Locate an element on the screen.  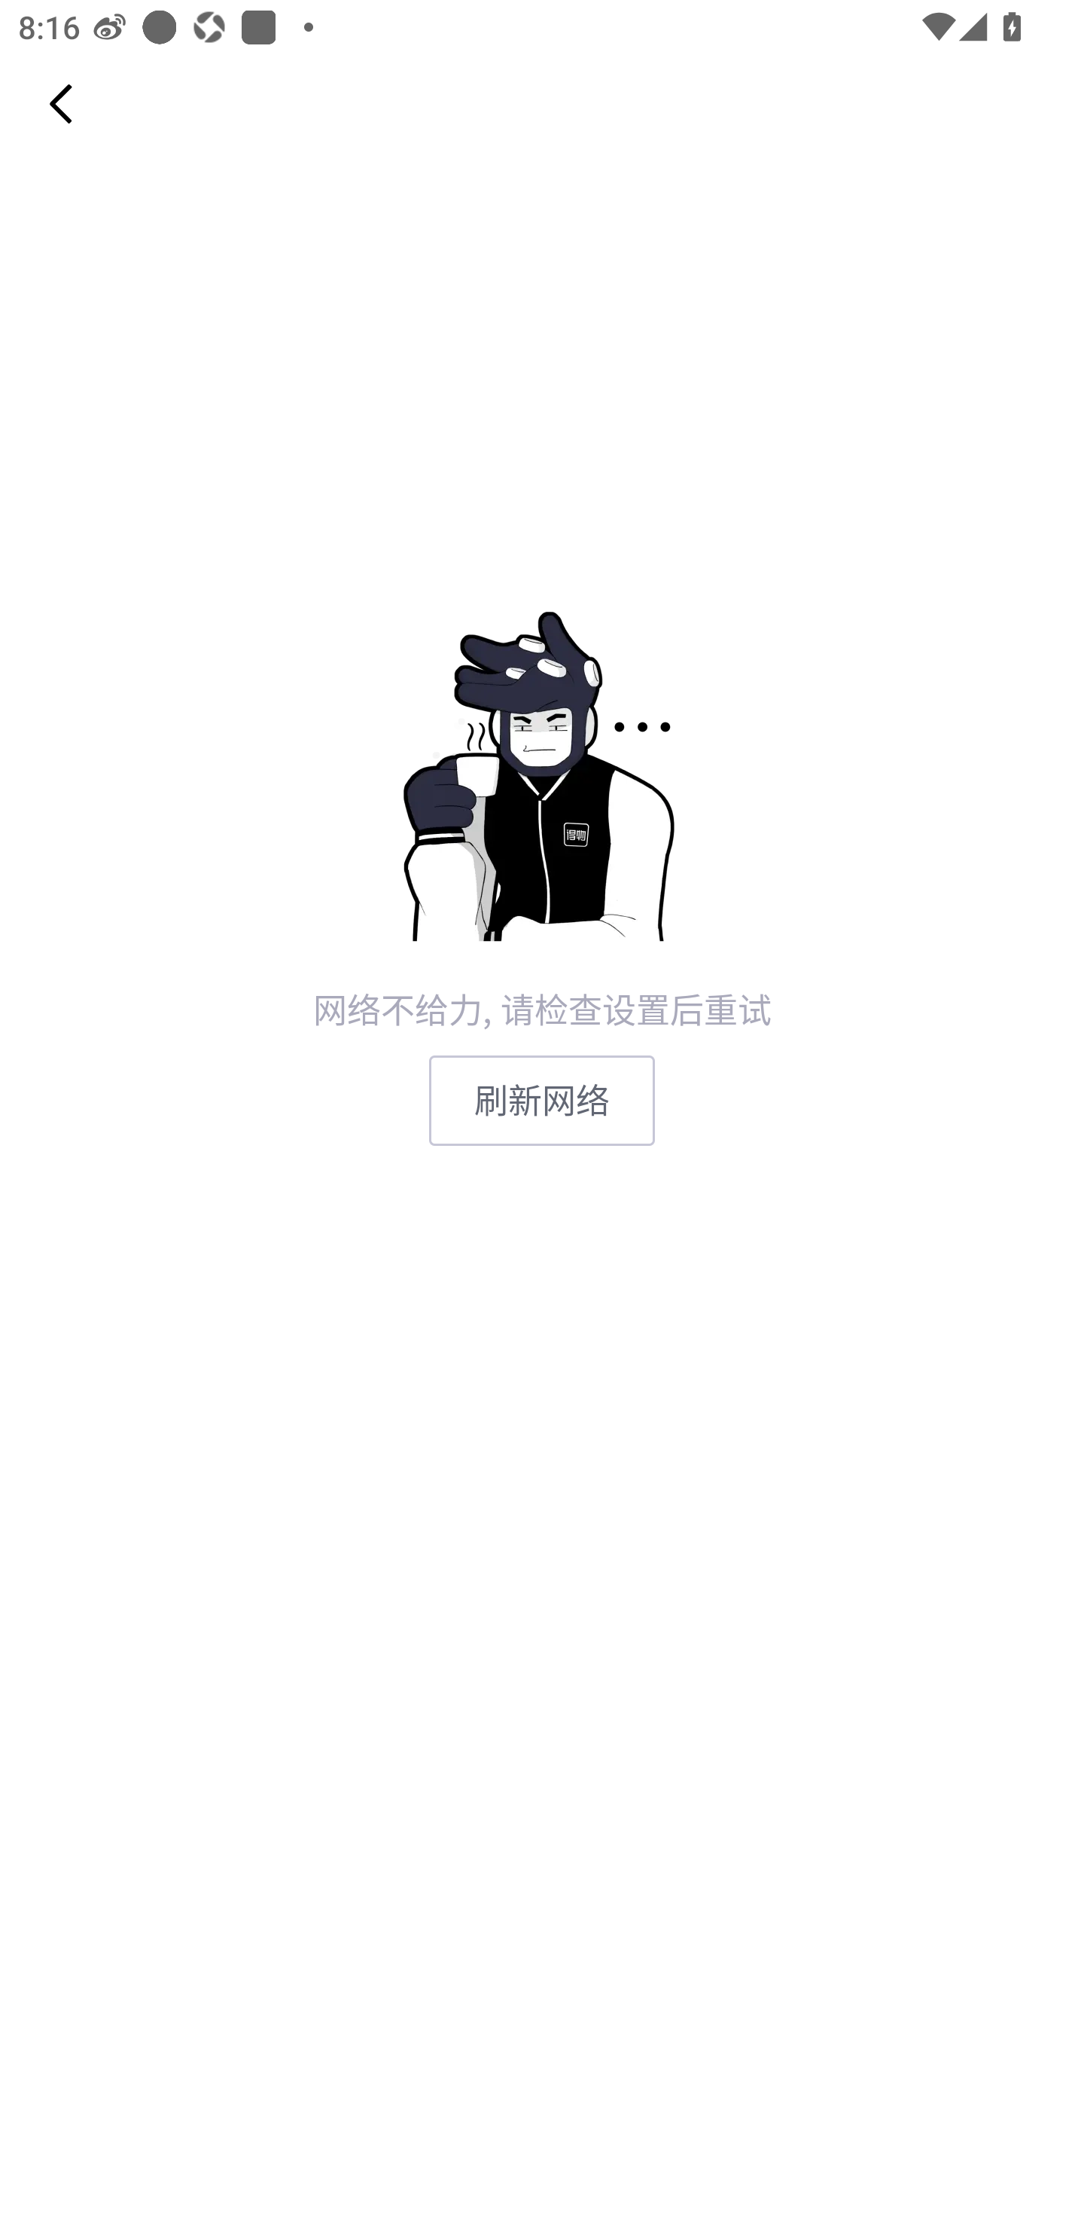
刷新网络 is located at coordinates (542, 1100).